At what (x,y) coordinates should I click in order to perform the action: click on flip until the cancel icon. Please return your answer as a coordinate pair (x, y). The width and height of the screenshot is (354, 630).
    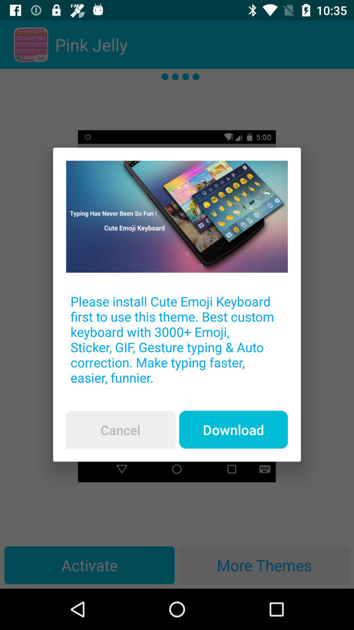
    Looking at the image, I should click on (120, 430).